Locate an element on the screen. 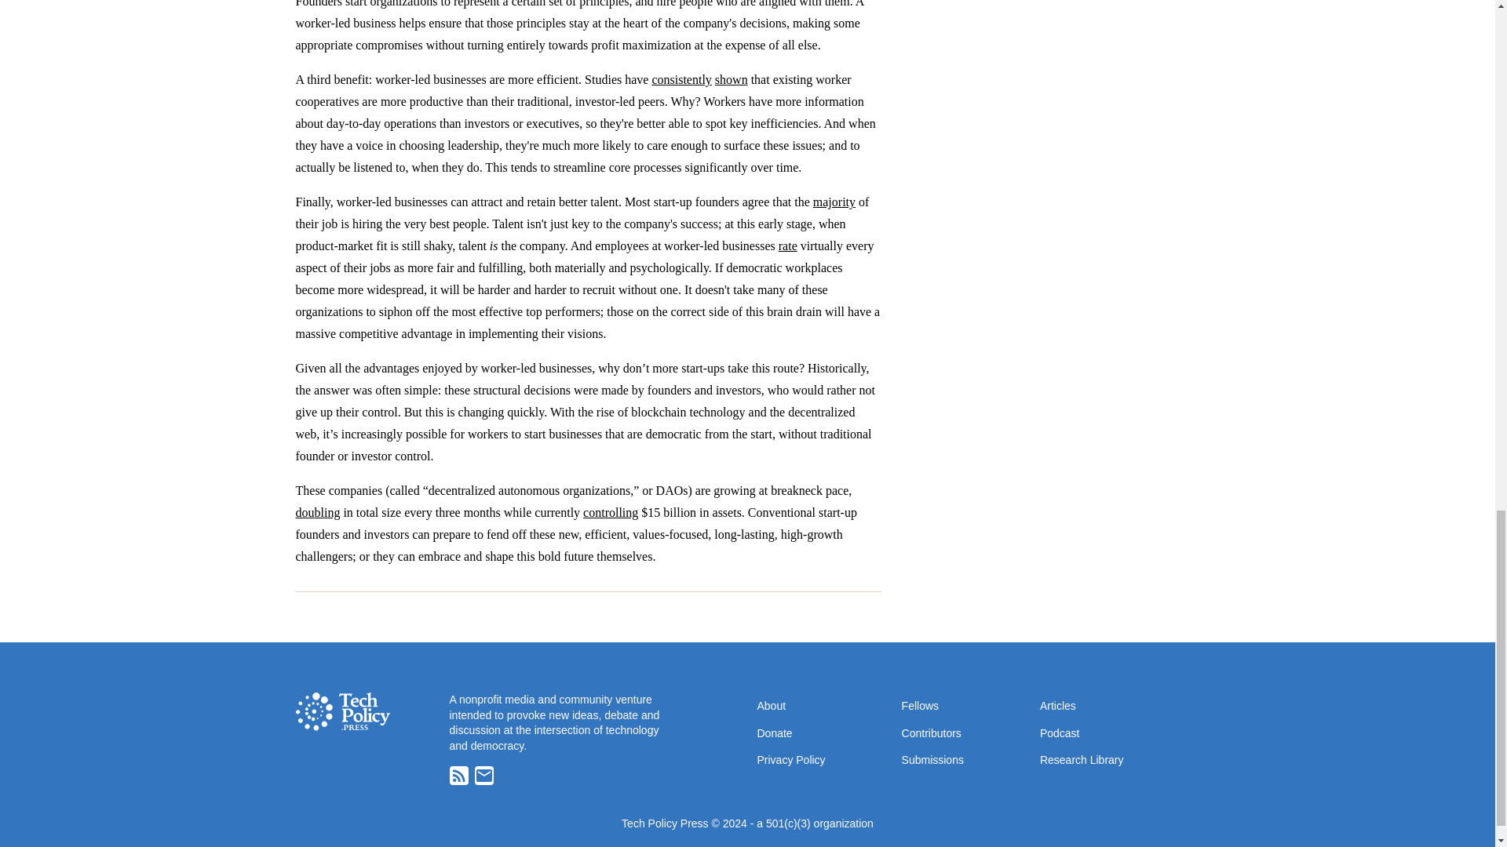 The image size is (1507, 847). rate is located at coordinates (788, 245).